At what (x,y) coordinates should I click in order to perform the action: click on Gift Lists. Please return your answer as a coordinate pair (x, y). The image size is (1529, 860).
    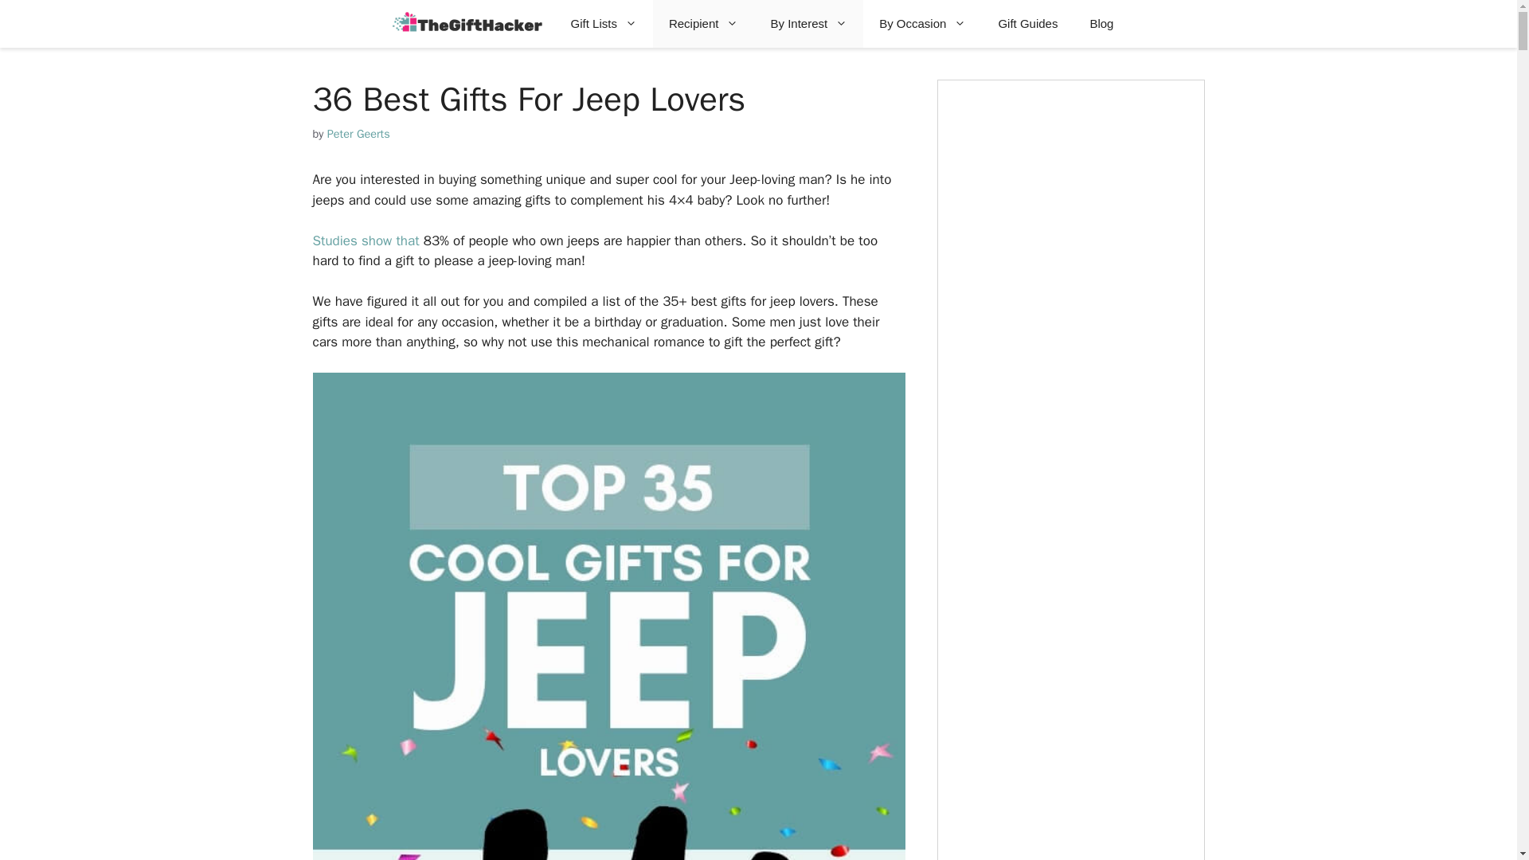
    Looking at the image, I should click on (604, 24).